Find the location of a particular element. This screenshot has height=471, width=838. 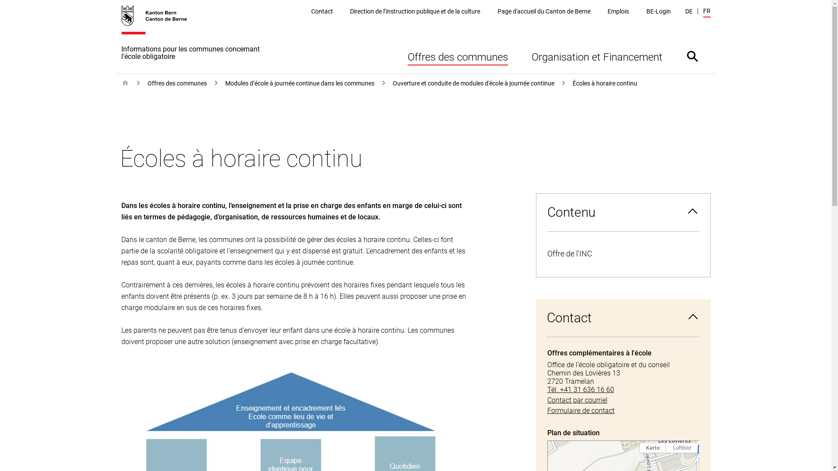

Organisation et Financement is located at coordinates (597, 56).